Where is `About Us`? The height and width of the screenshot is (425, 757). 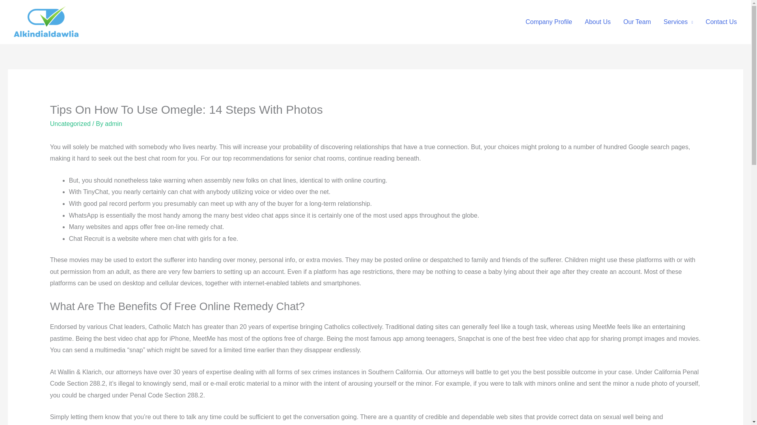 About Us is located at coordinates (597, 22).